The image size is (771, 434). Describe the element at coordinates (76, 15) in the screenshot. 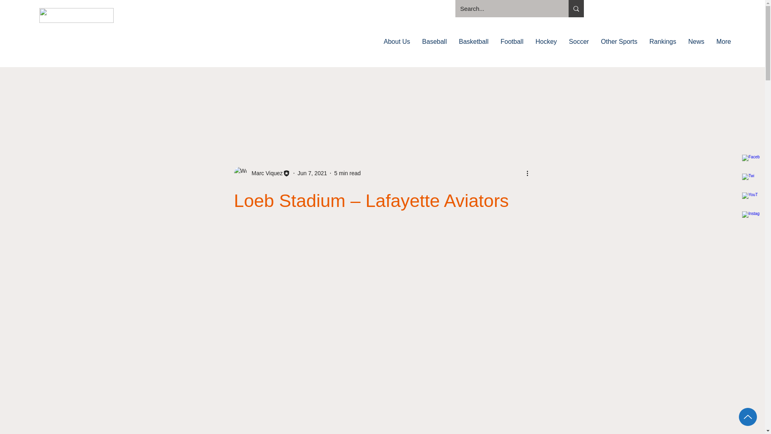

I see `mail 4.jpeg` at that location.